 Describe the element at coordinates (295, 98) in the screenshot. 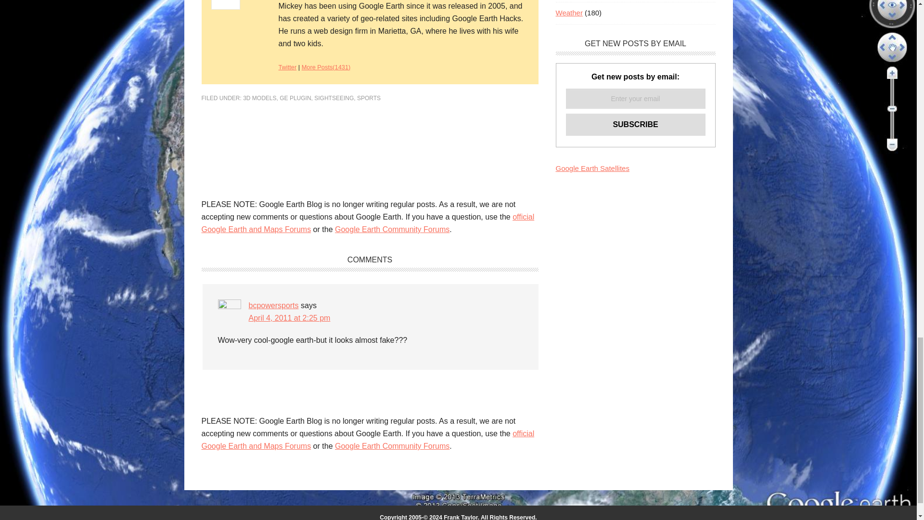

I see `GE PLUGIN` at that location.